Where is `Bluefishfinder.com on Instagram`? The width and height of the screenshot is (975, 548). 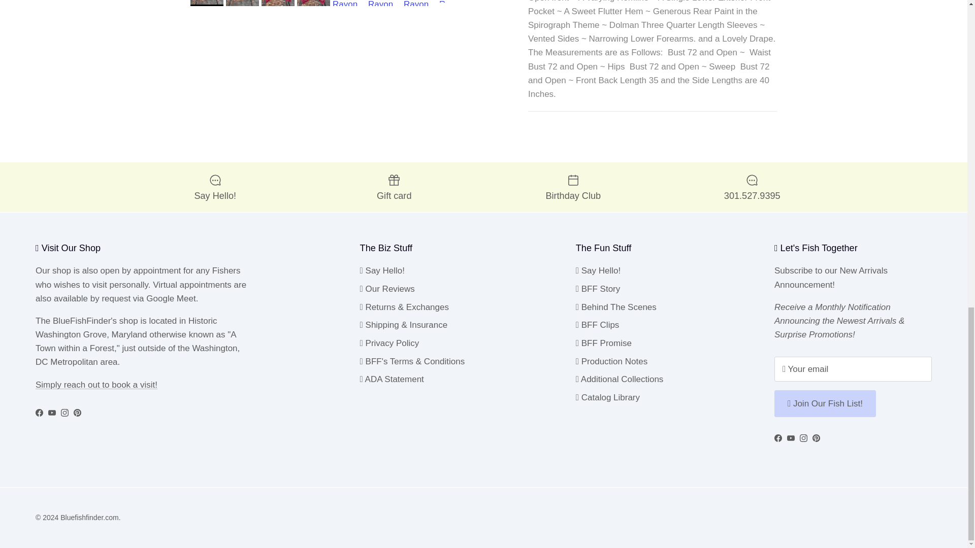
Bluefishfinder.com on Instagram is located at coordinates (64, 412).